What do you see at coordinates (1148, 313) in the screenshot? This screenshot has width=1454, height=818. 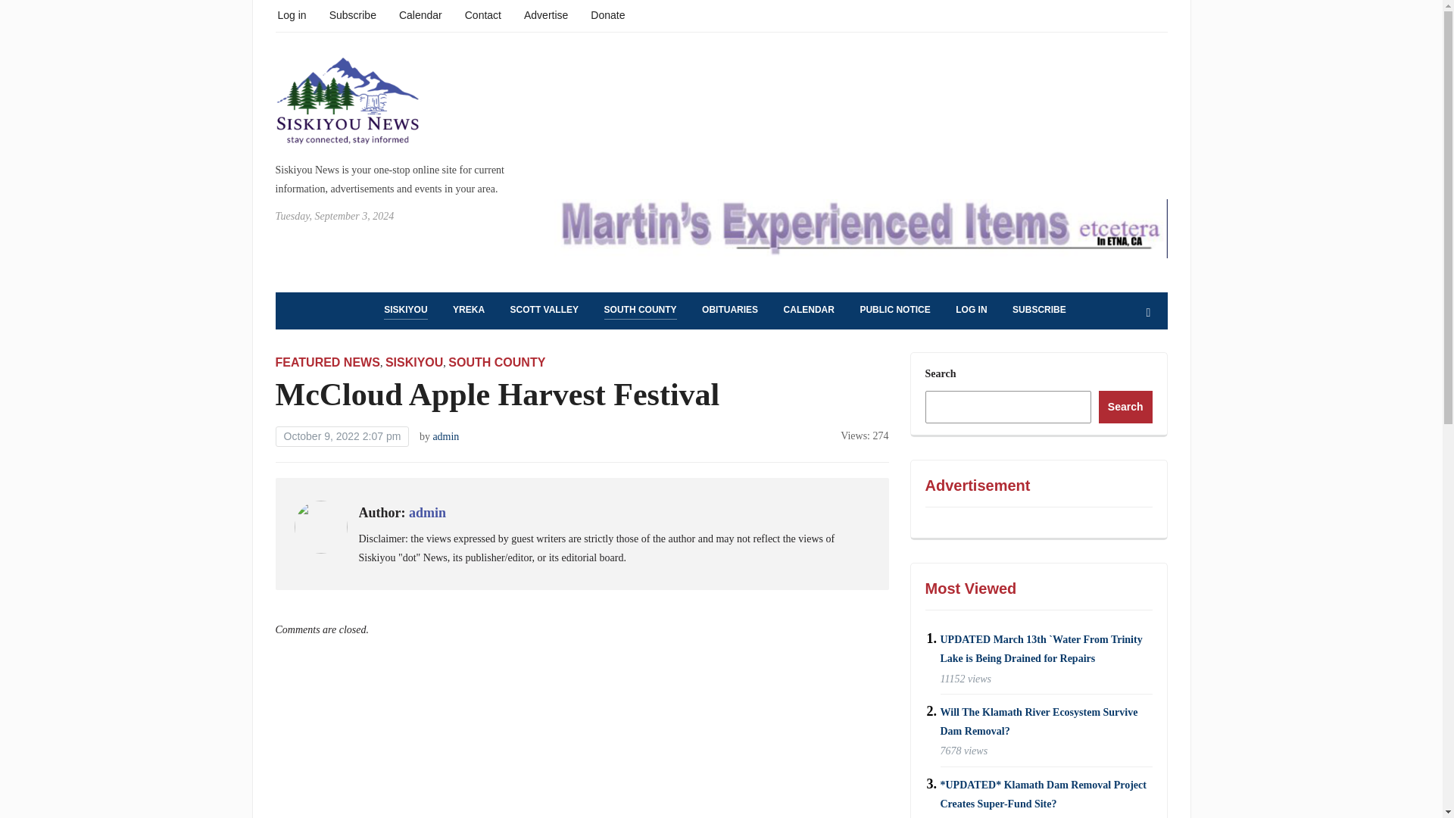 I see `Search` at bounding box center [1148, 313].